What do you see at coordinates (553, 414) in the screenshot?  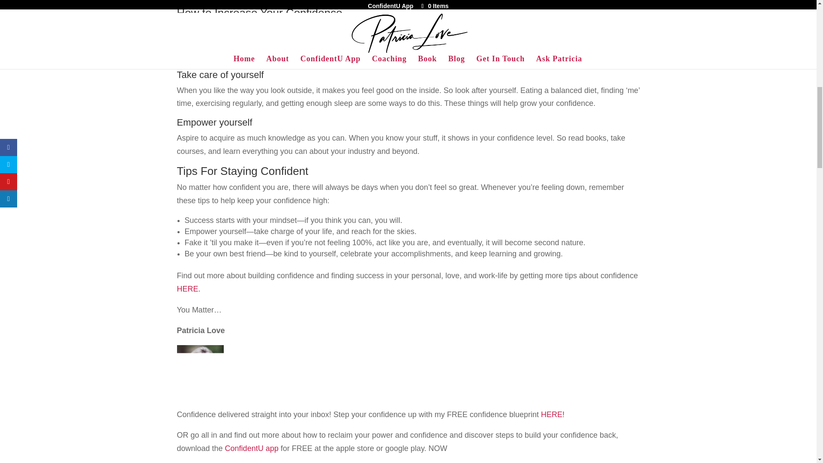 I see `HERE!` at bounding box center [553, 414].